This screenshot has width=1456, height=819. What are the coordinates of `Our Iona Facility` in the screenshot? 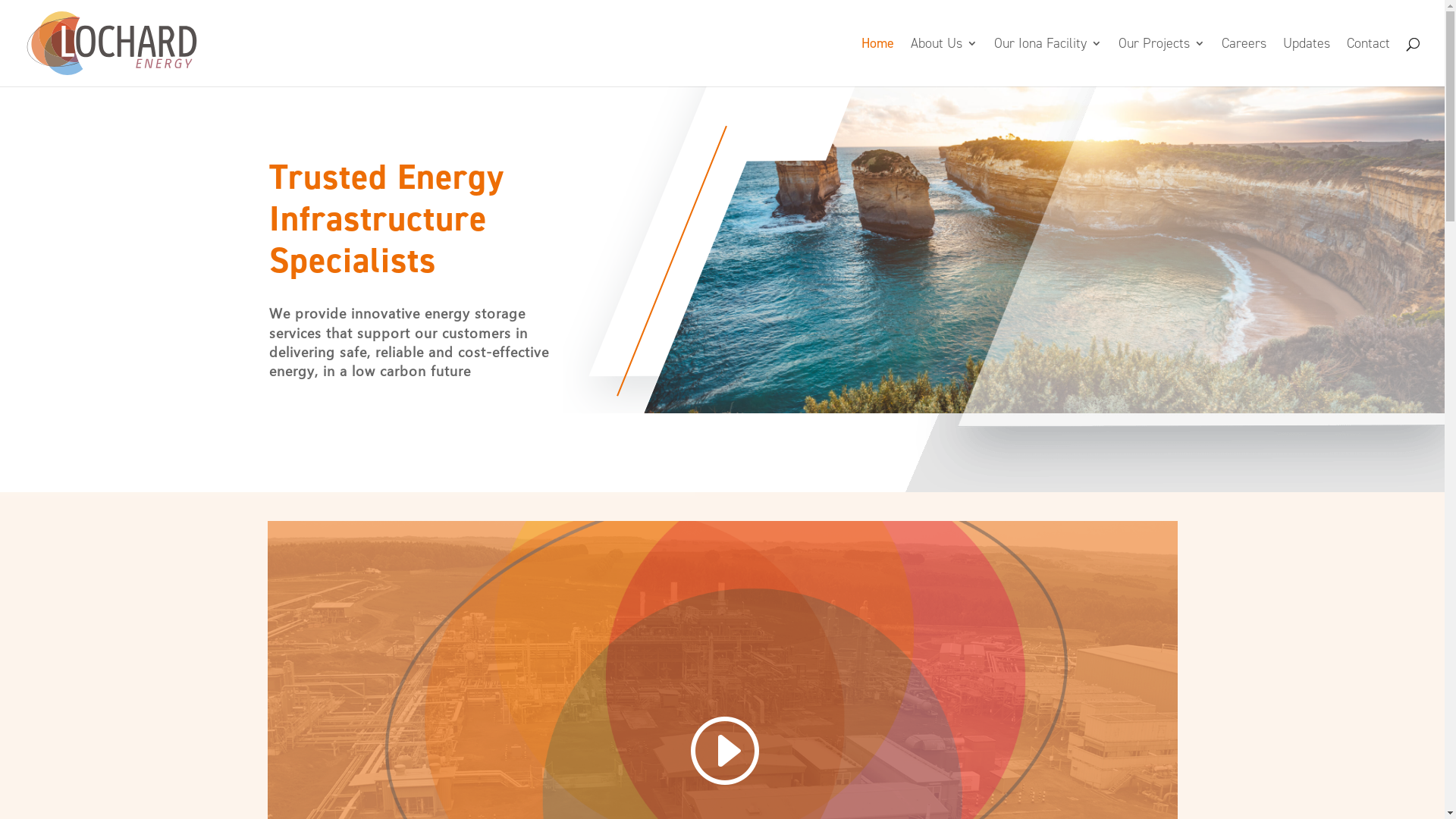 It's located at (1048, 62).